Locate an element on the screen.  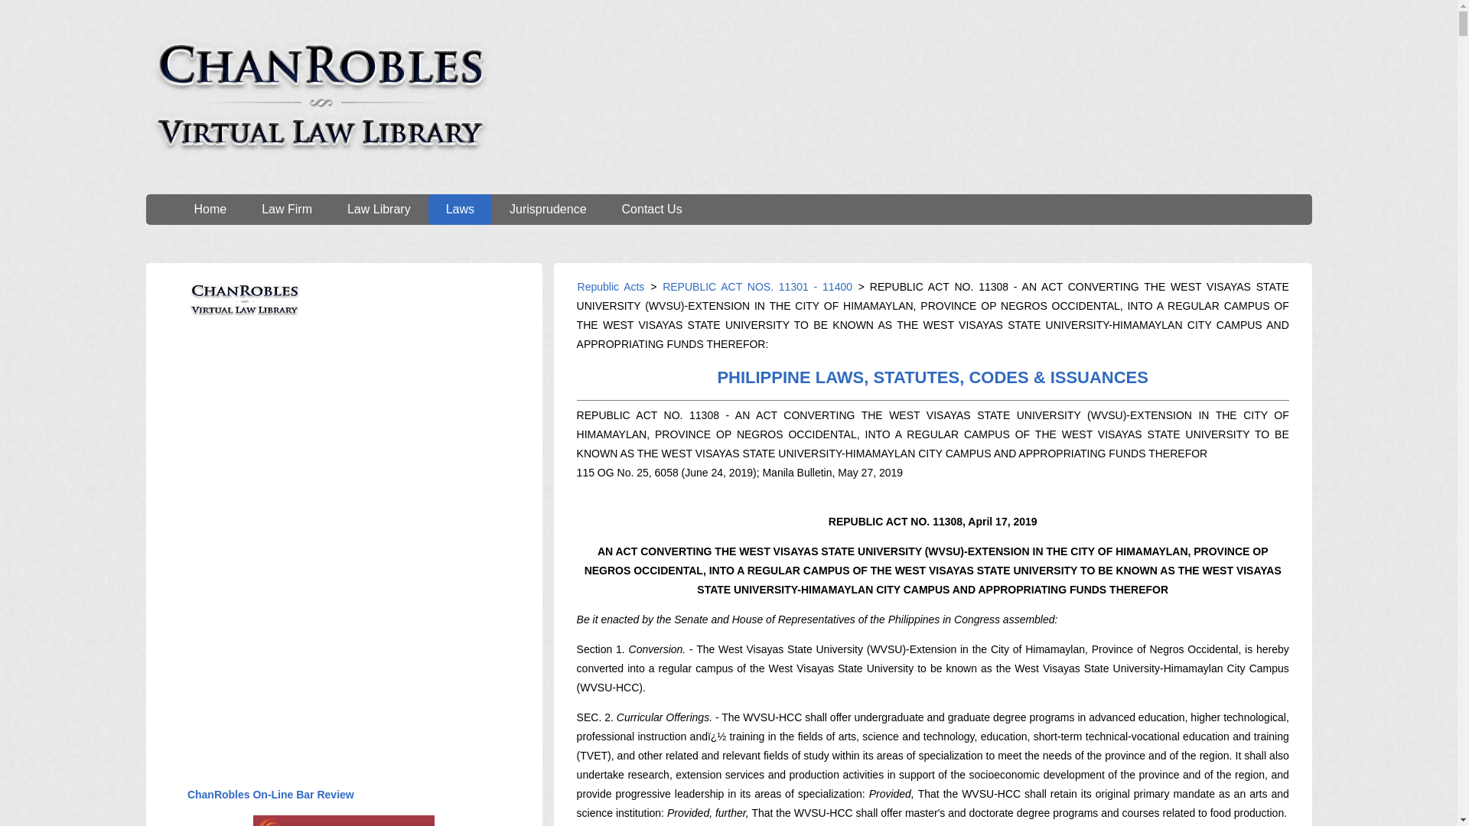
Jurisprudence is located at coordinates (548, 209).